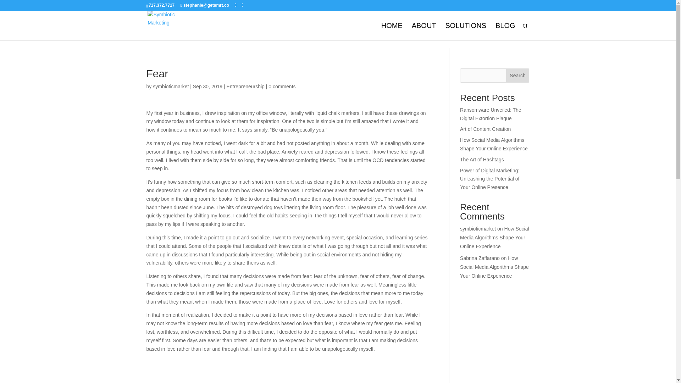  I want to click on HOME, so click(392, 32).